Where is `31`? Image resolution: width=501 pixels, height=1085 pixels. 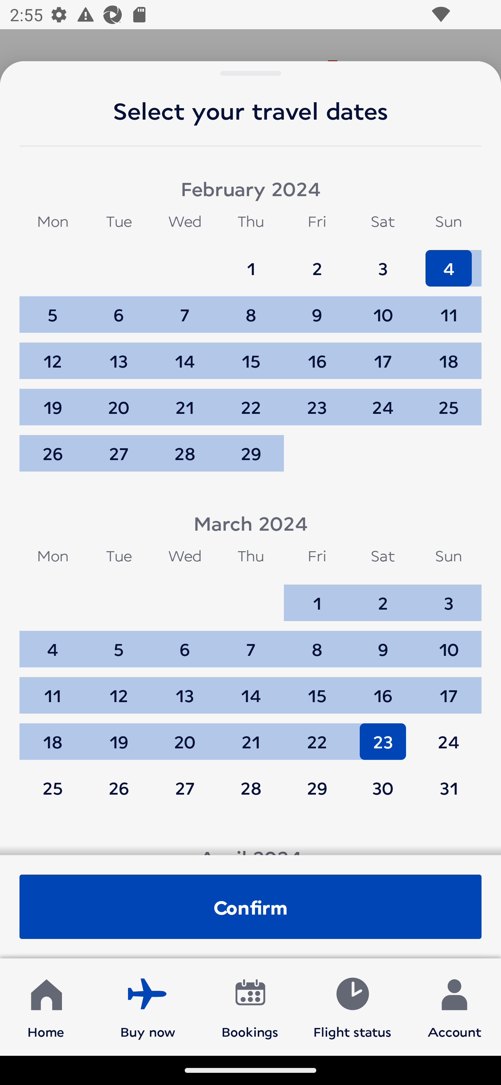
31 is located at coordinates (448, 787).